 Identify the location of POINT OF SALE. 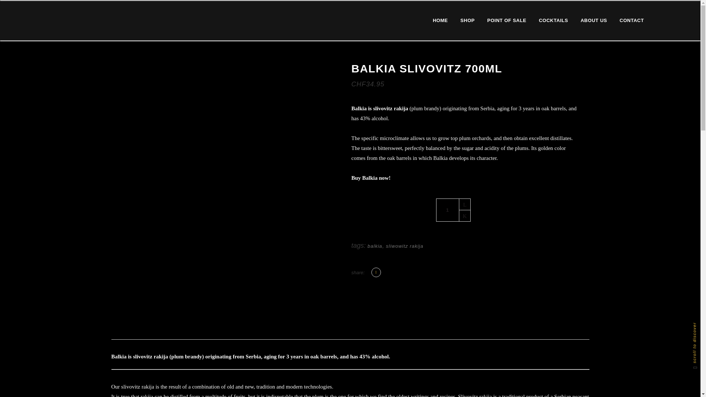
(506, 20).